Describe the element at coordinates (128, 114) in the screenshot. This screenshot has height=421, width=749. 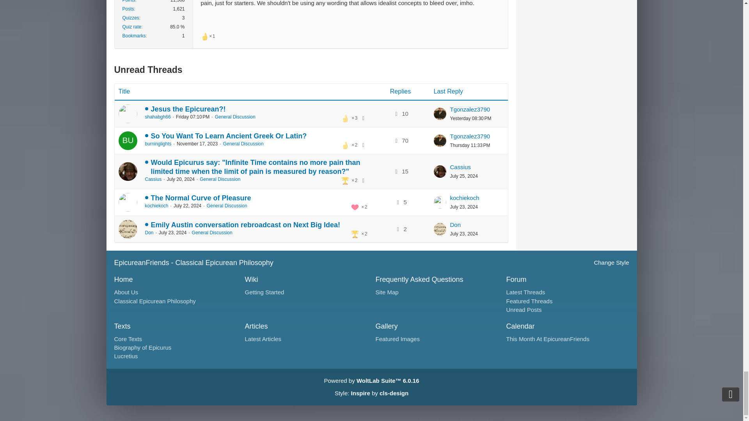
I see `Double-Click to Mark This Thread Read` at that location.